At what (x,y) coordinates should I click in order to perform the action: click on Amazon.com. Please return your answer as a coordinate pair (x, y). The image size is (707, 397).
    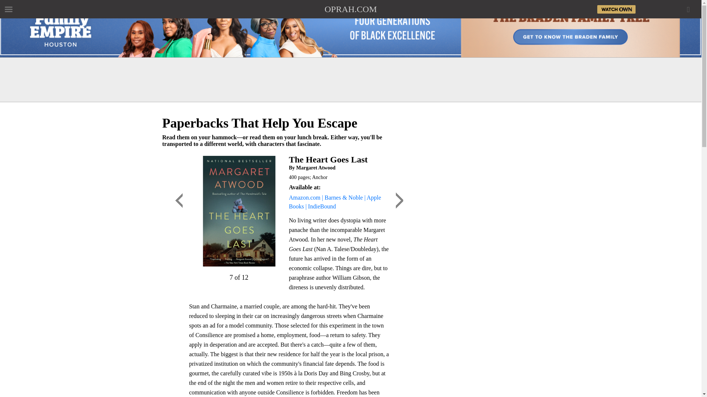
    Looking at the image, I should click on (304, 198).